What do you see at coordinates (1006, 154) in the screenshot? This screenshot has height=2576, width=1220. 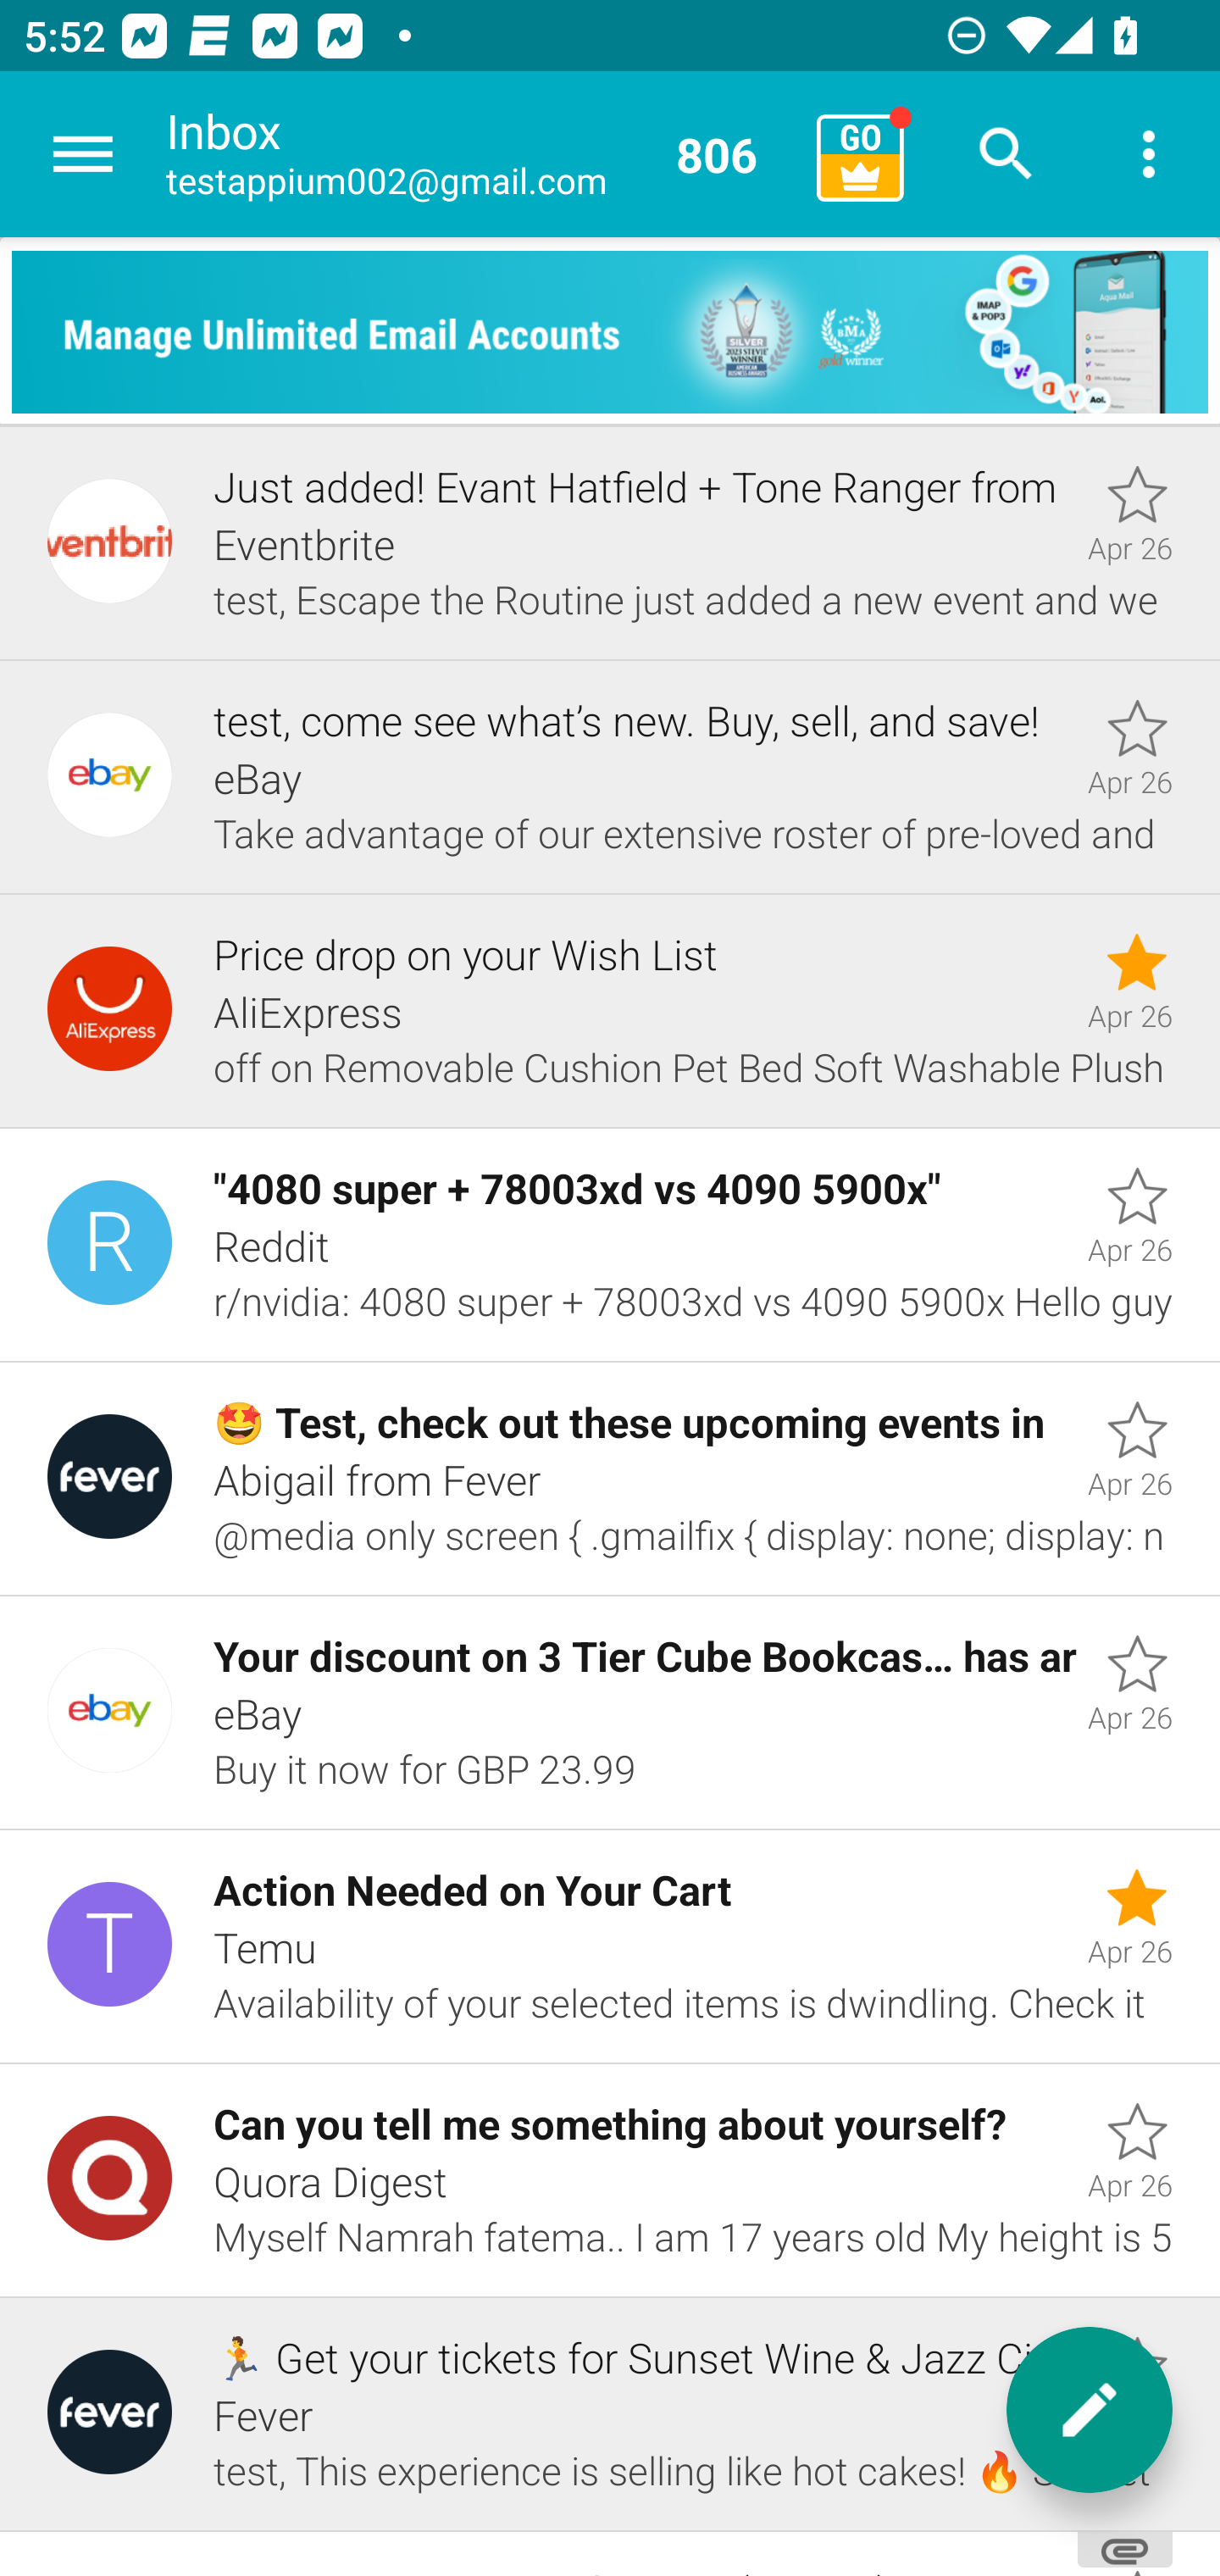 I see `Search` at bounding box center [1006, 154].